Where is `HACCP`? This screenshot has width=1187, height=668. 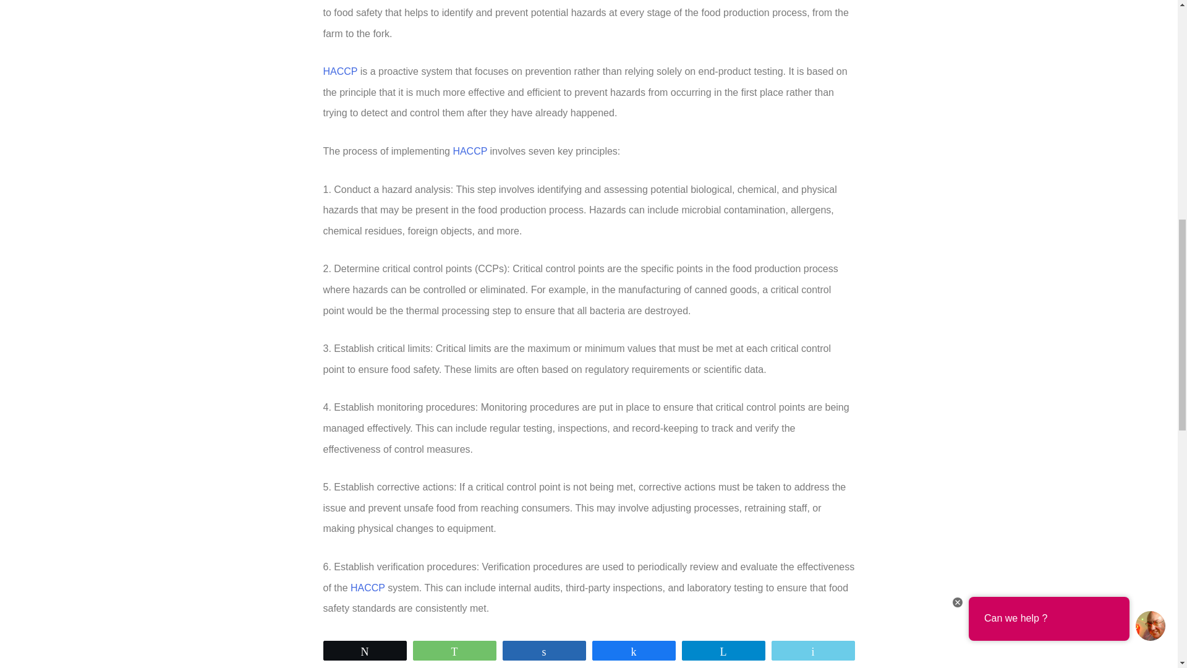
HACCP is located at coordinates (340, 71).